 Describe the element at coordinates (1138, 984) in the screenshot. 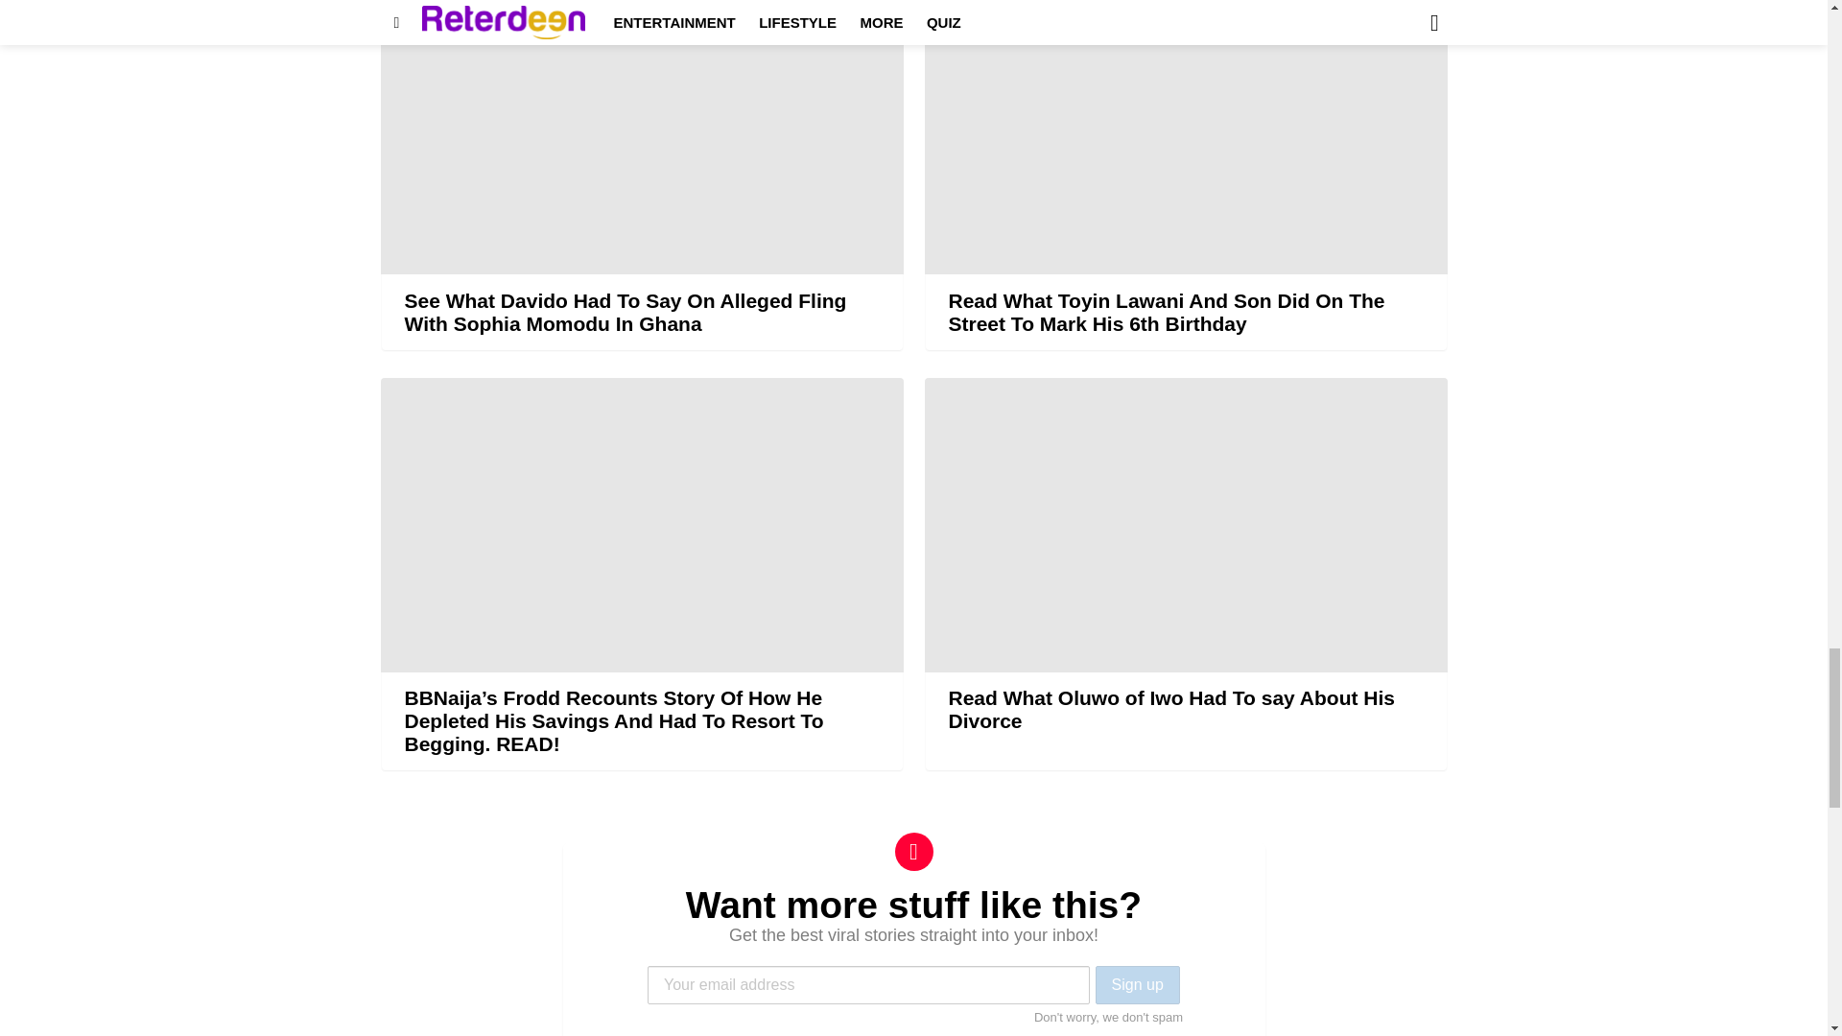

I see `Sign up` at that location.